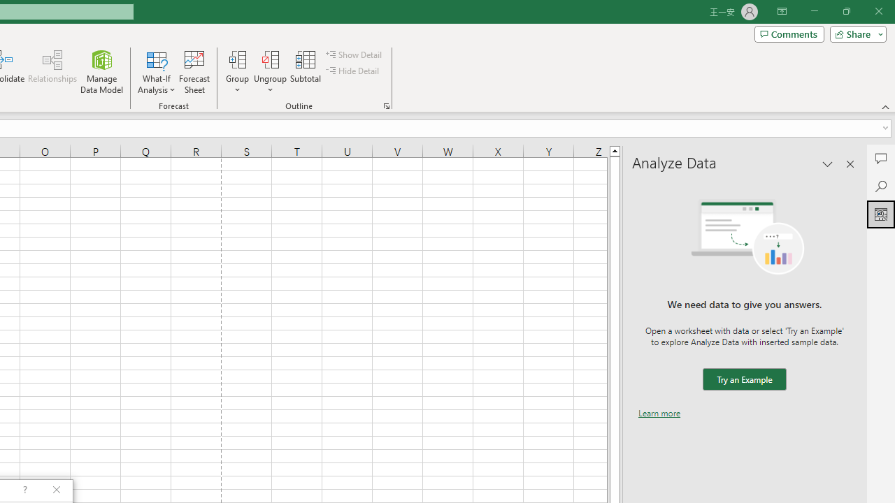 This screenshot has height=503, width=895. Describe the element at coordinates (102, 71) in the screenshot. I see `Manage Data Model` at that location.